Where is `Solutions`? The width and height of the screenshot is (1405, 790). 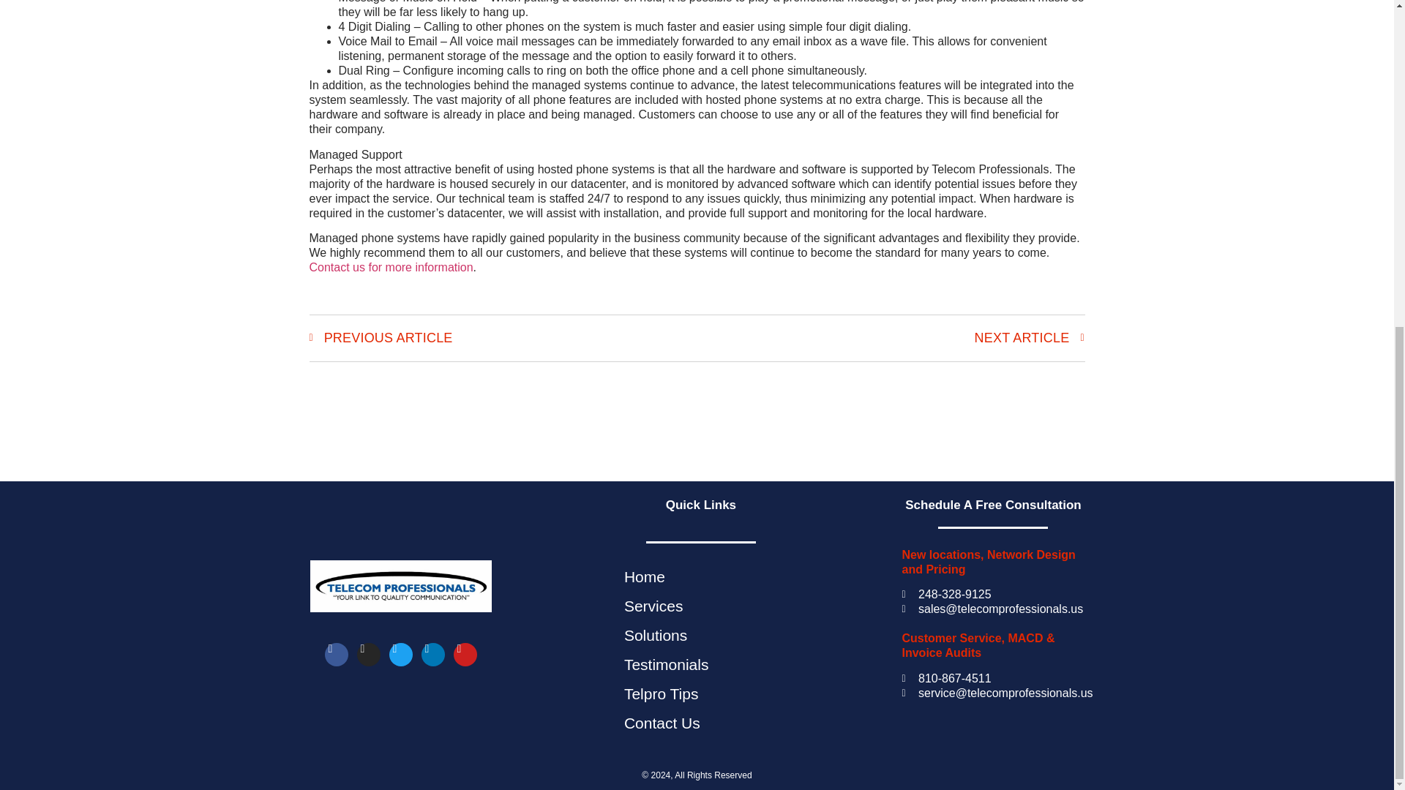 Solutions is located at coordinates (701, 635).